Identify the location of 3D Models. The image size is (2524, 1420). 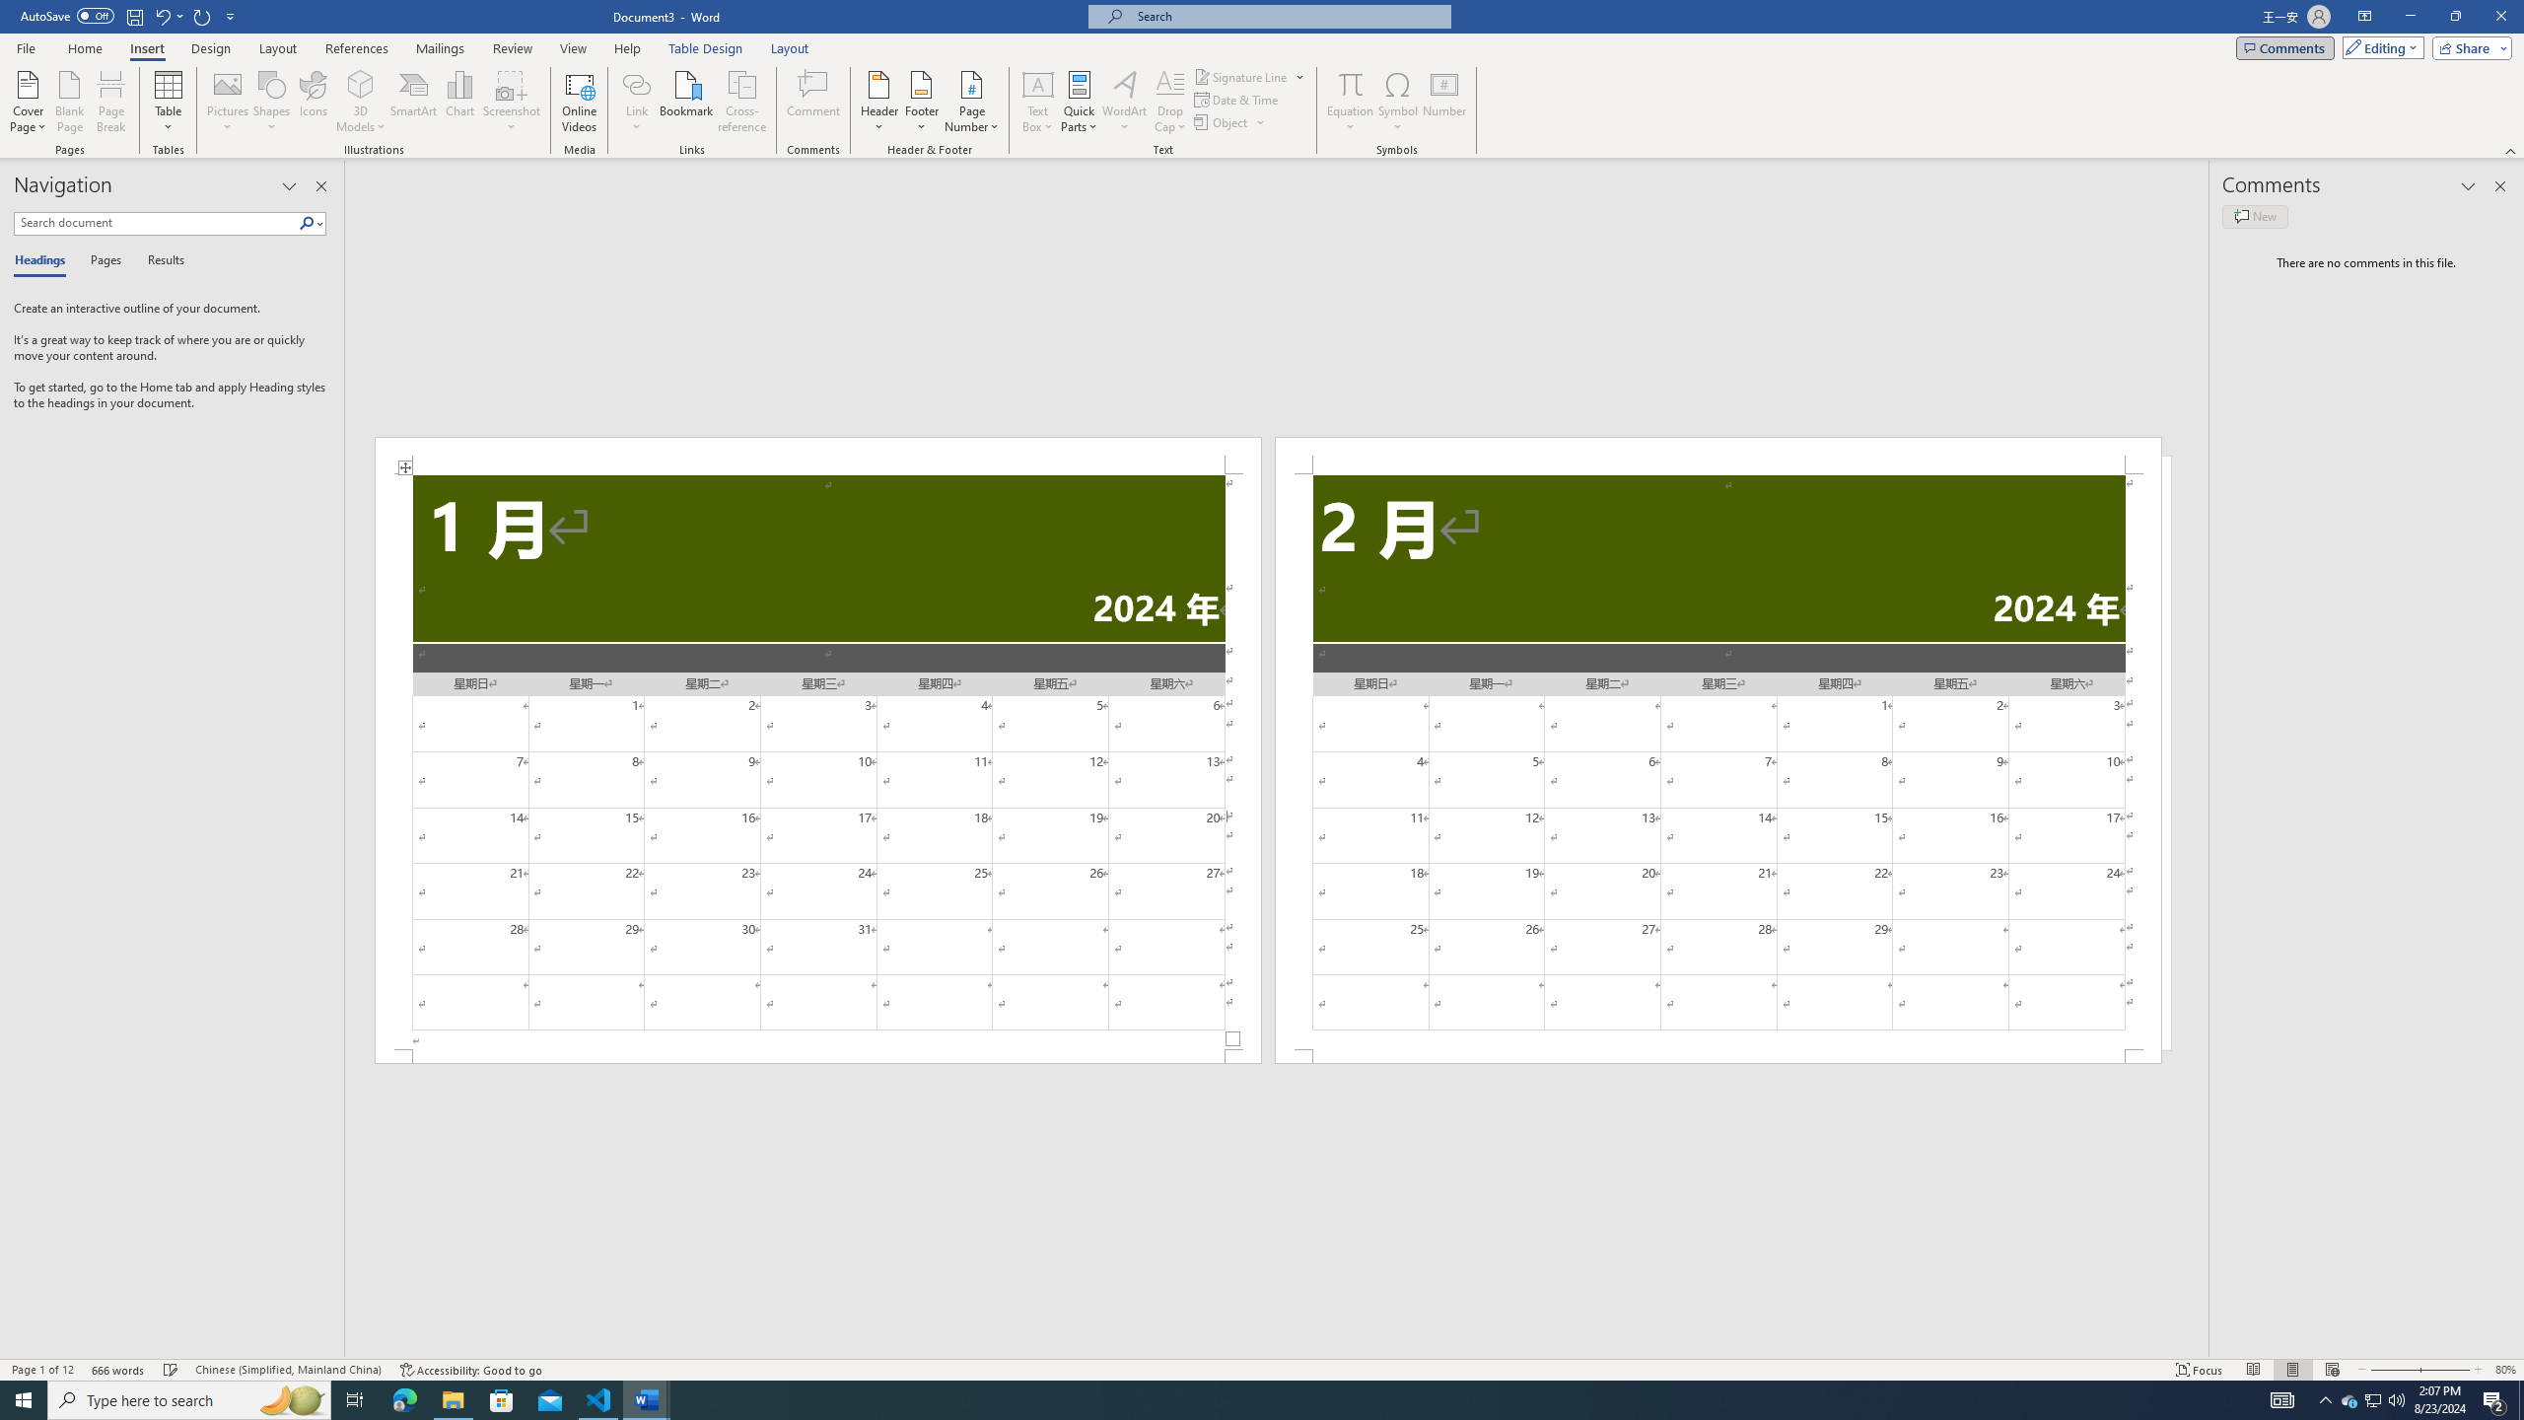
(361, 102).